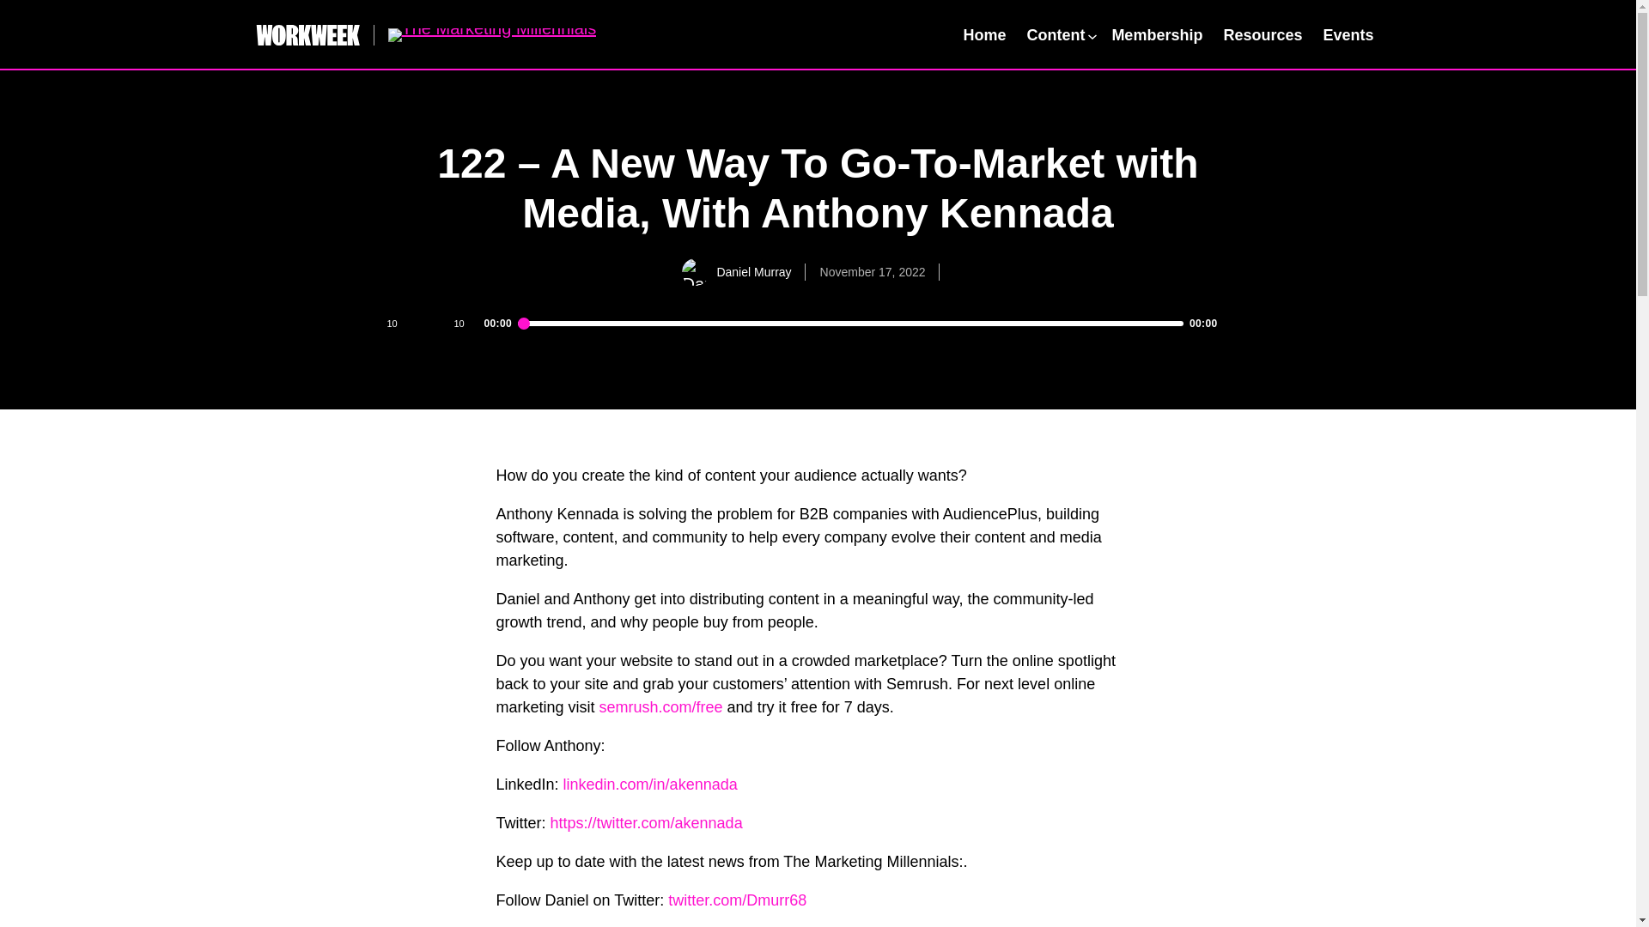 This screenshot has width=1649, height=927. What do you see at coordinates (1238, 323) in the screenshot?
I see `Mute` at bounding box center [1238, 323].